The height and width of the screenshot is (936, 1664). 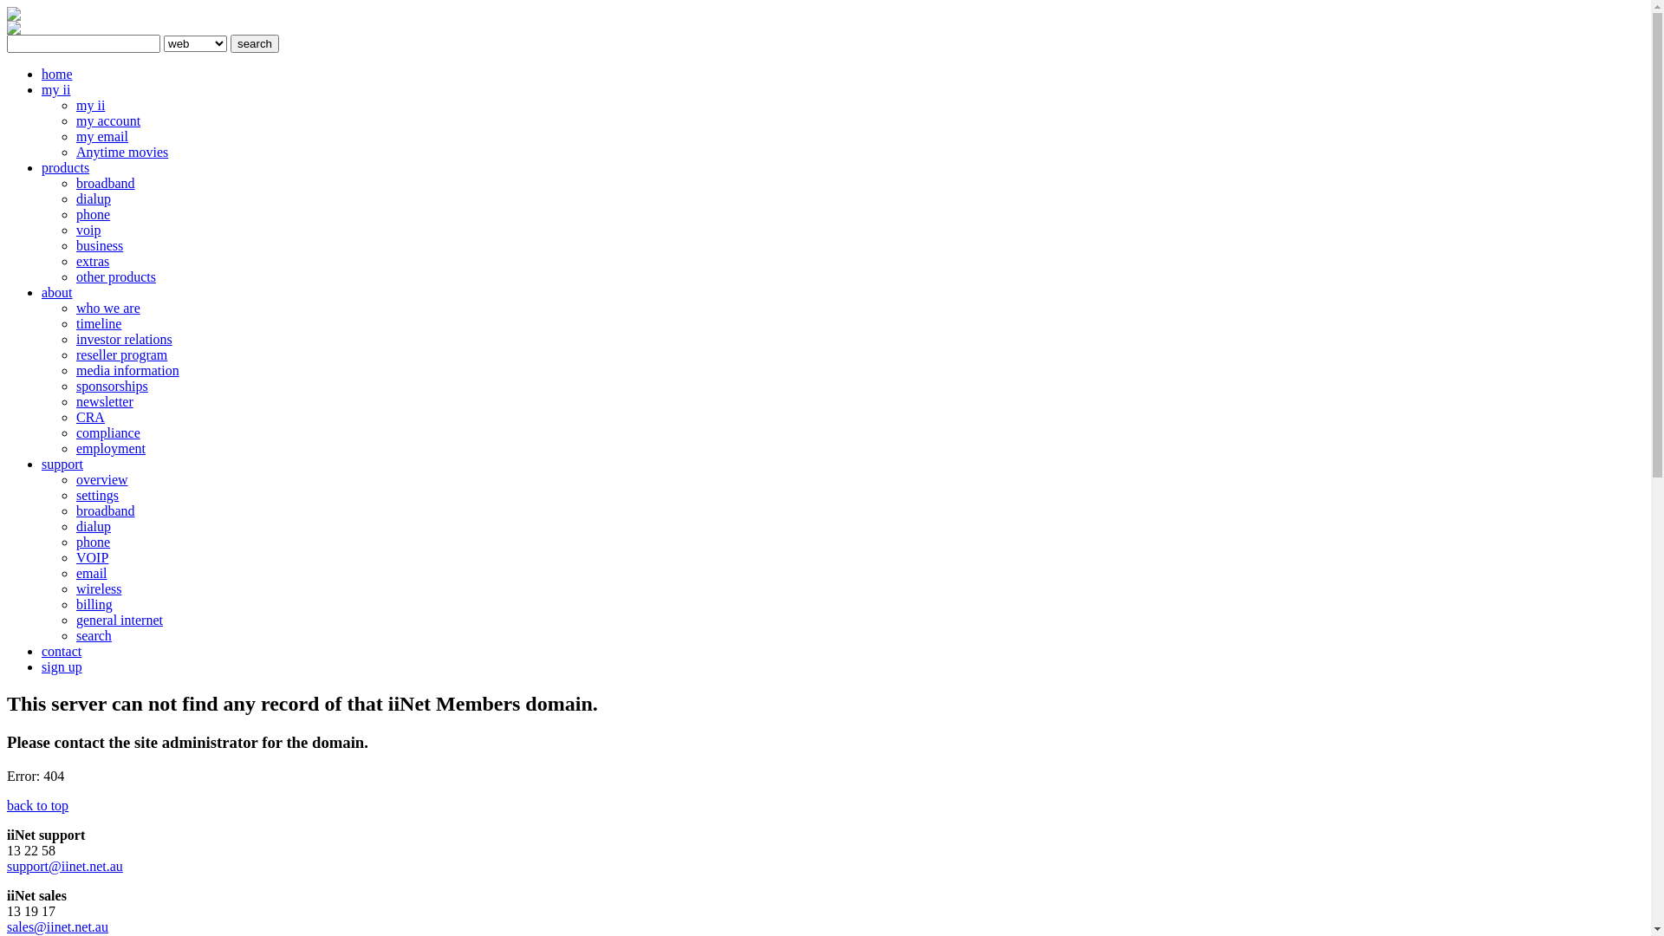 What do you see at coordinates (108, 121) in the screenshot?
I see `my account` at bounding box center [108, 121].